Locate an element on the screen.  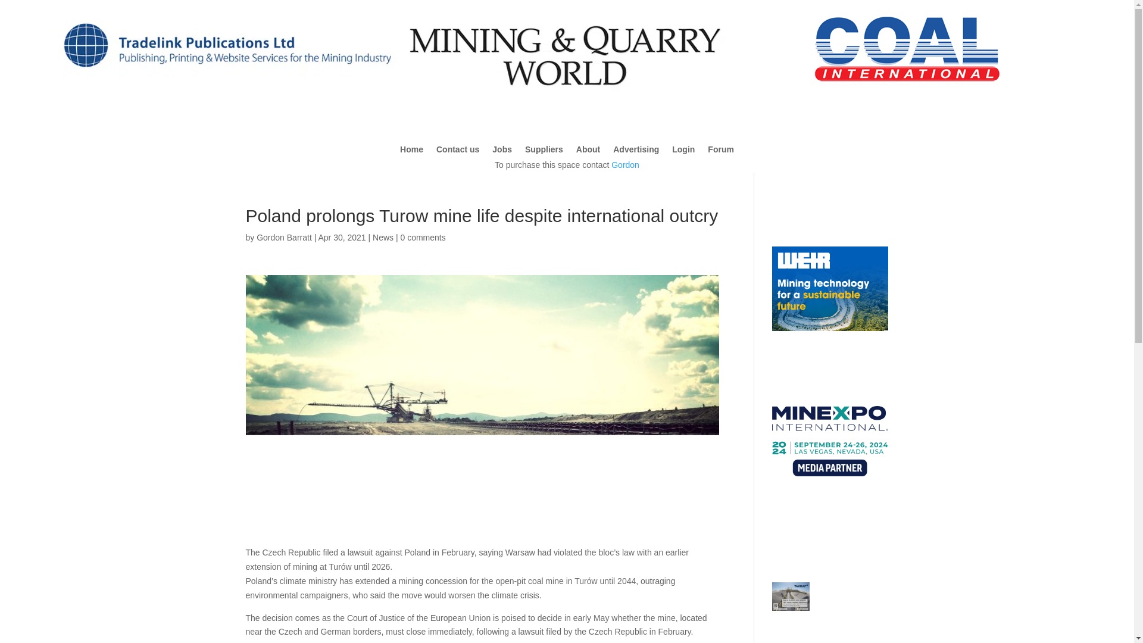
tradelinkpublications logo is located at coordinates (226, 82).